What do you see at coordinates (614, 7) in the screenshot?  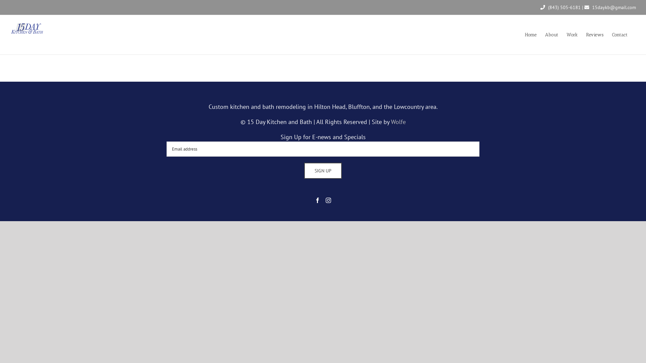 I see `15daykb@gmail.com` at bounding box center [614, 7].